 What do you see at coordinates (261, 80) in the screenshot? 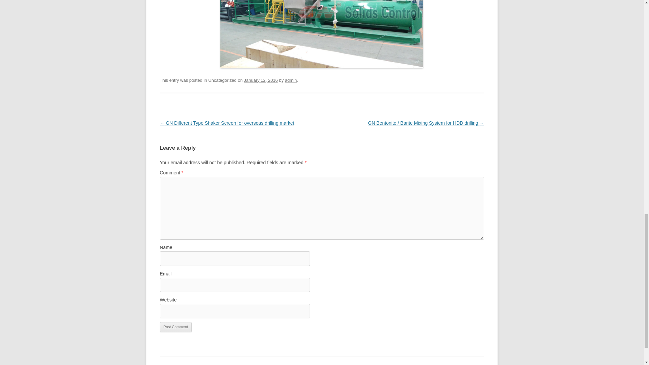
I see `January 12, 2016` at bounding box center [261, 80].